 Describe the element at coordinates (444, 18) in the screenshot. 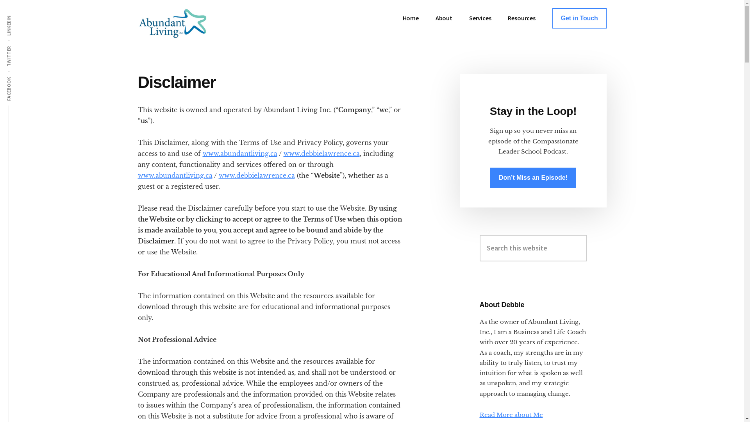

I see `About` at that location.